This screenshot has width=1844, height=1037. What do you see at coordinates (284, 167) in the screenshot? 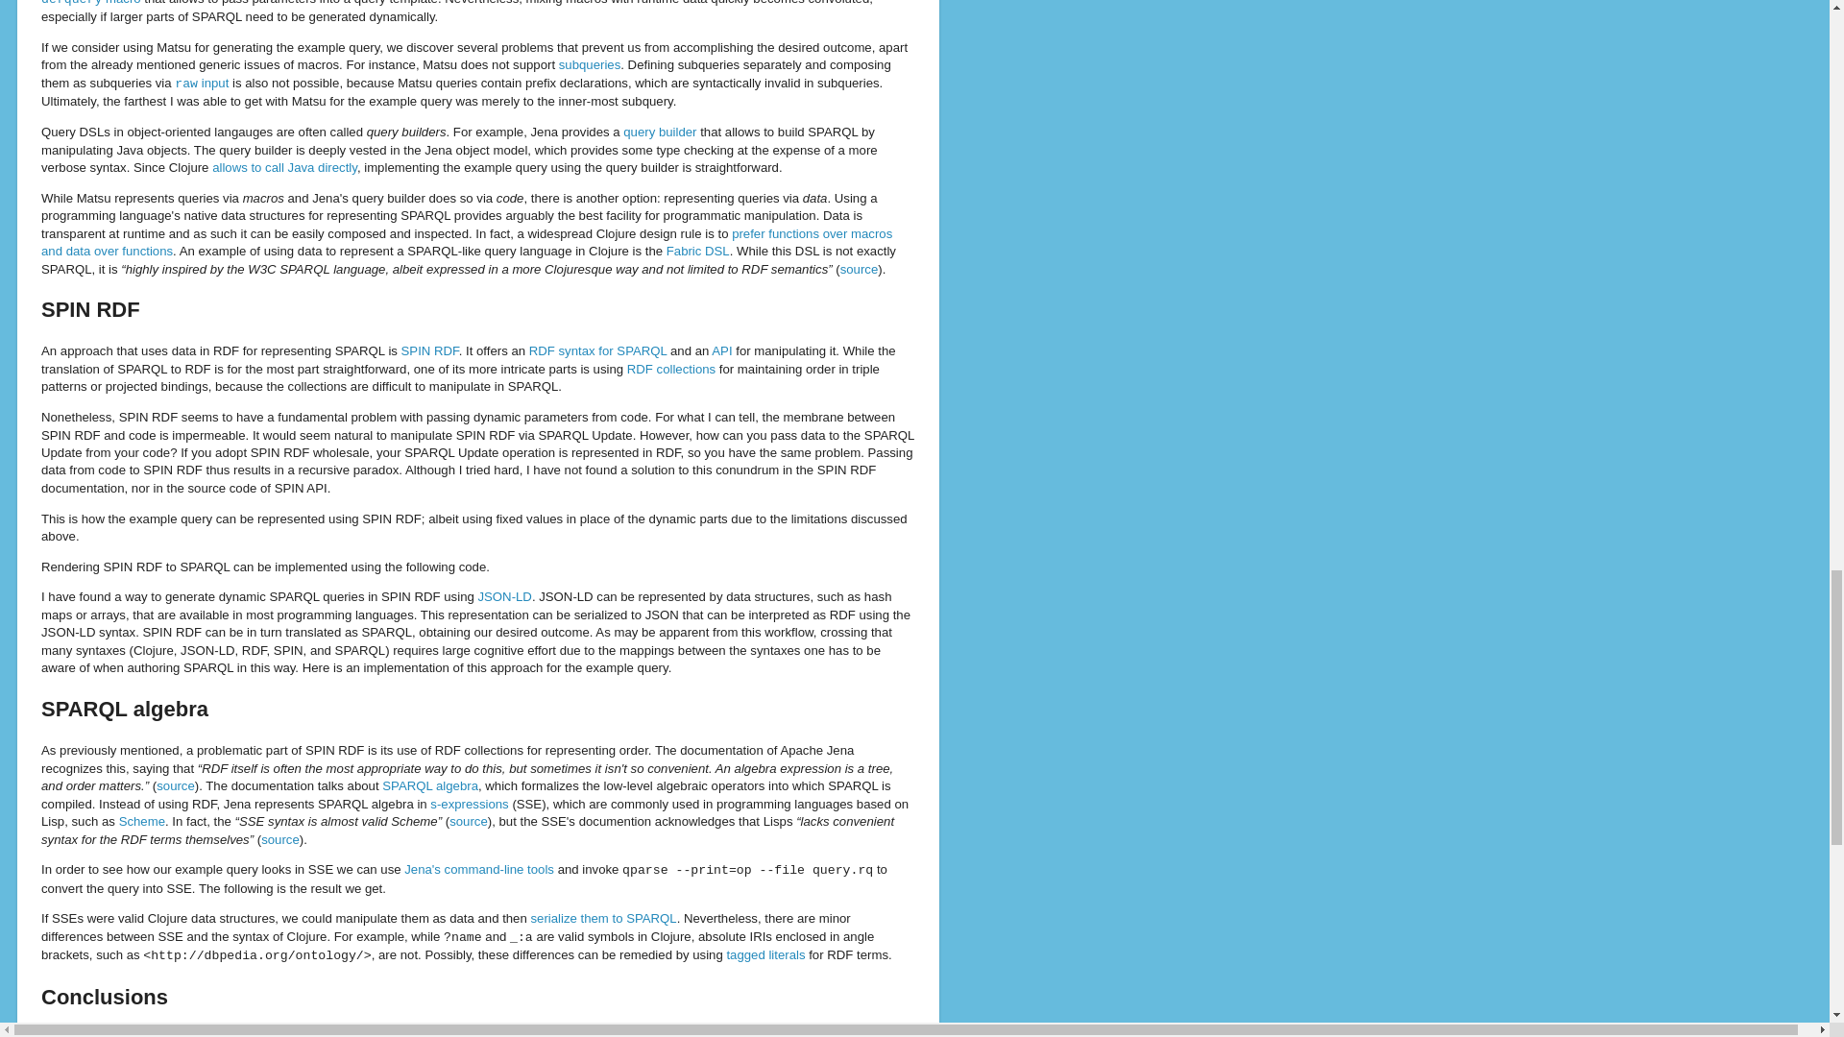
I see `allows to call Java directly` at bounding box center [284, 167].